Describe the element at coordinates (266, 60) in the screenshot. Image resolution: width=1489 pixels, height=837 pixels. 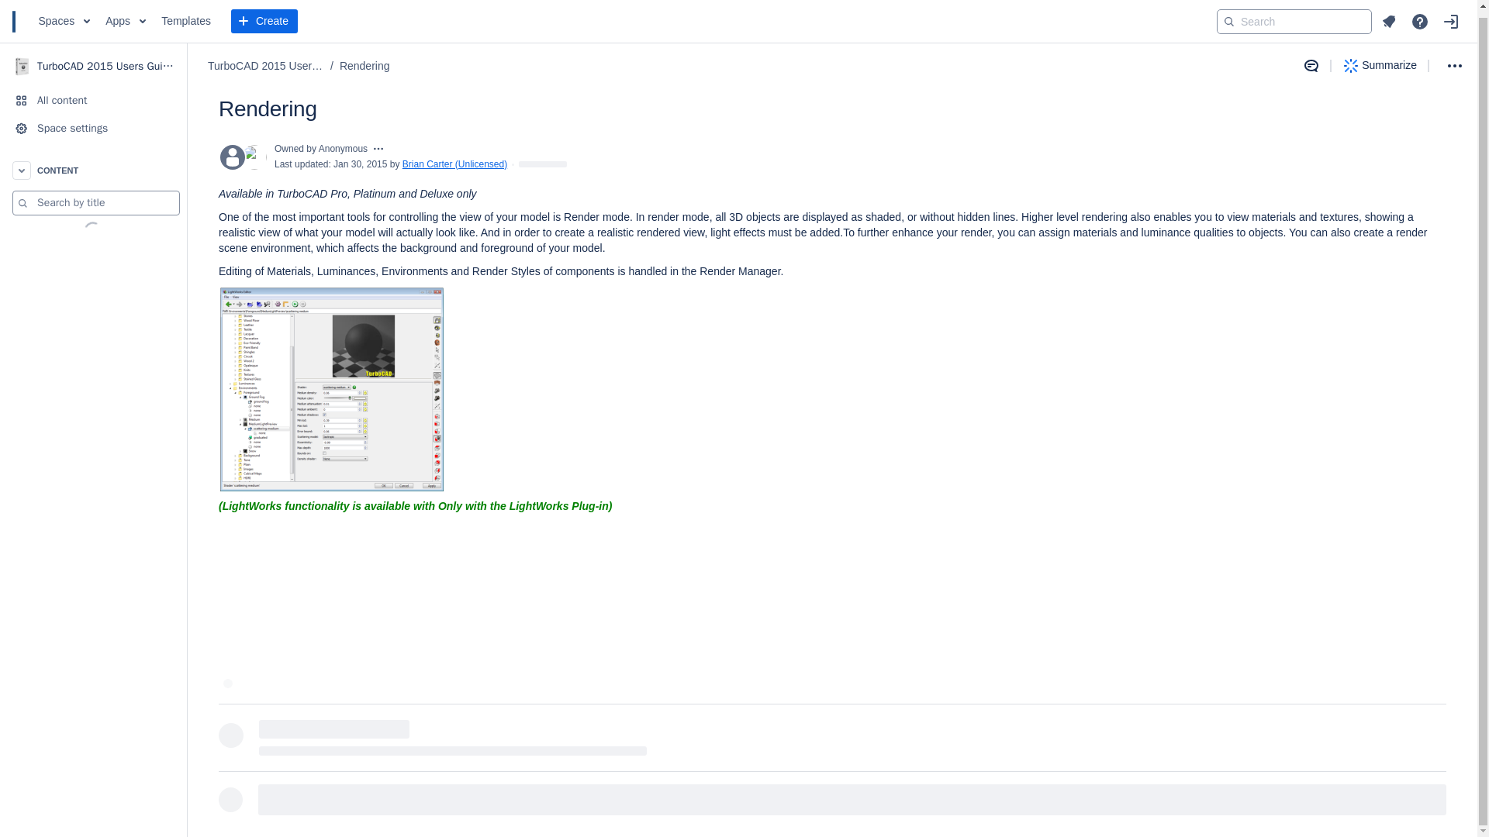
I see `TurboCAD 2015 Users Guide` at that location.